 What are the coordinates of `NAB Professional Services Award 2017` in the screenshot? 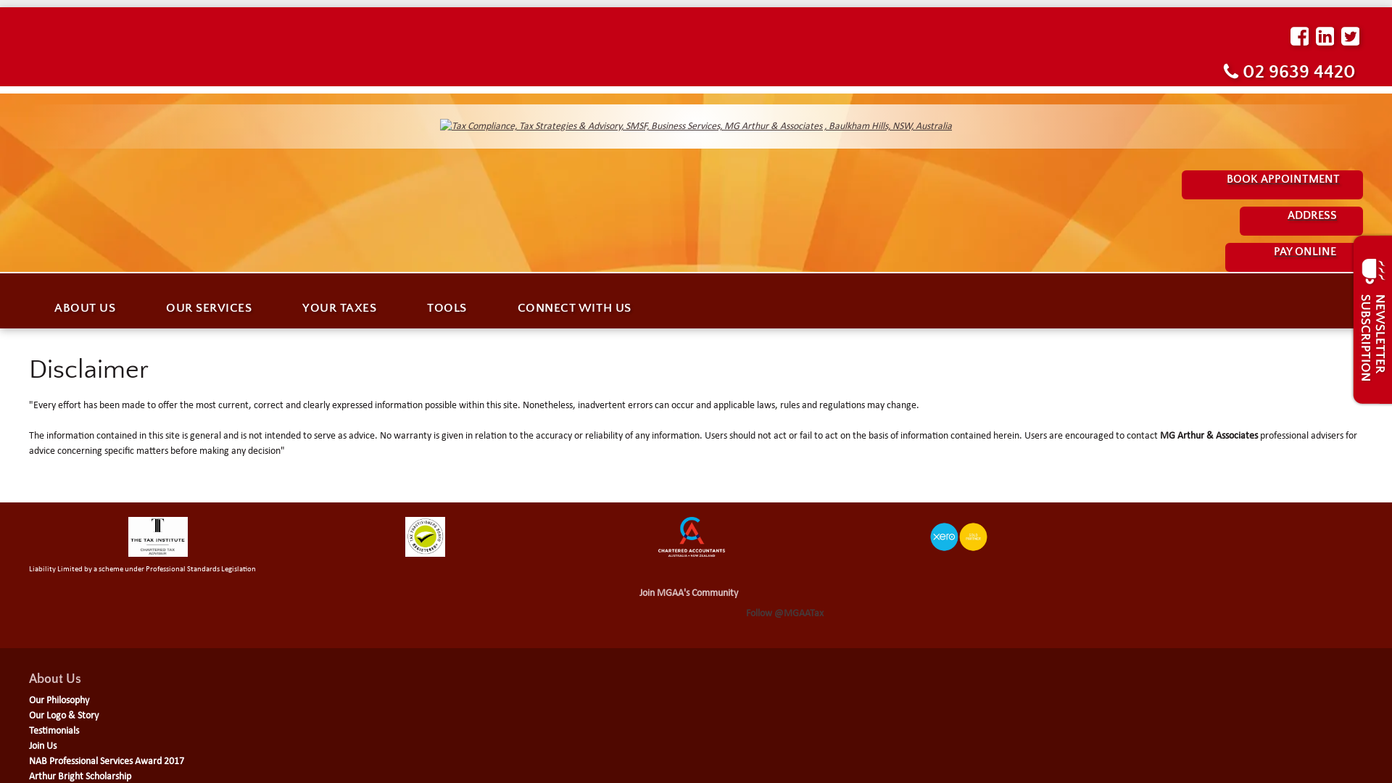 It's located at (107, 761).